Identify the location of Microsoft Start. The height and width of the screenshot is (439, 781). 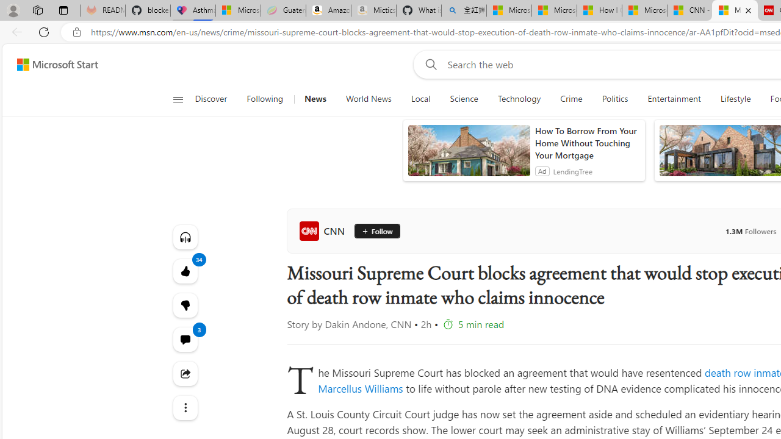
(644, 11).